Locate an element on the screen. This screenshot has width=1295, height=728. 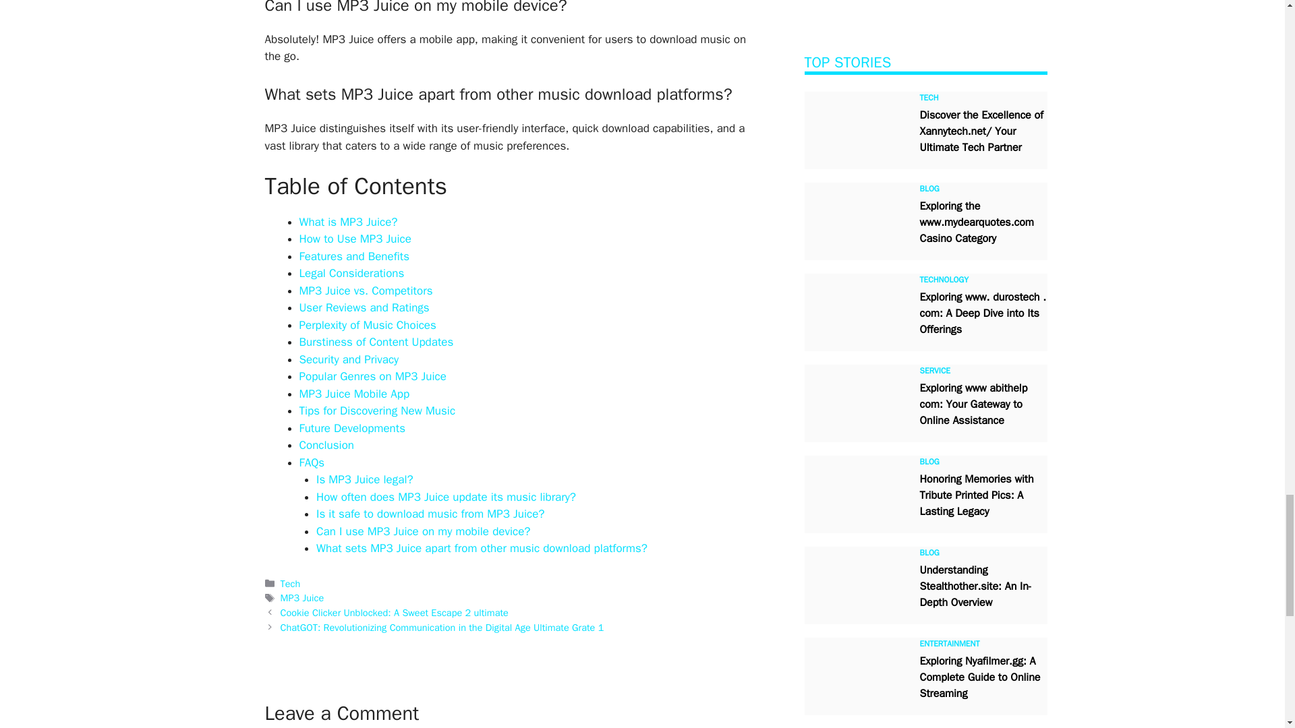
How to Use MP3 Juice is located at coordinates (355, 239).